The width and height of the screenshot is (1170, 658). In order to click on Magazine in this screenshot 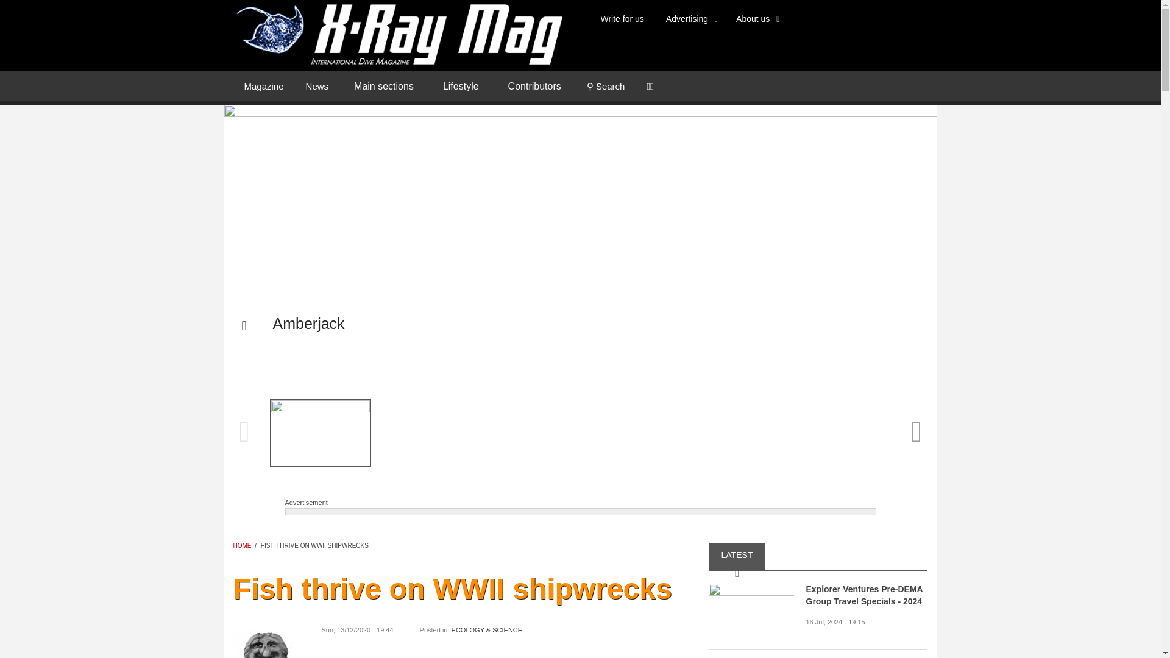, I will do `click(263, 85)`.